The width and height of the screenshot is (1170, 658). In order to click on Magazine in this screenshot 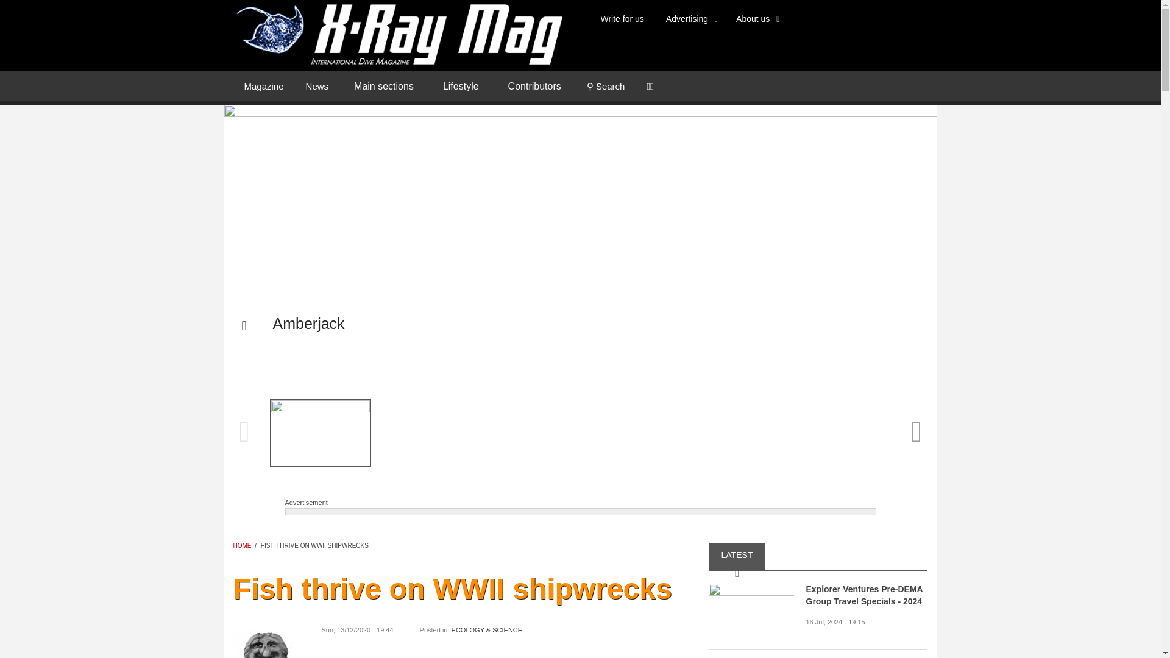, I will do `click(263, 85)`.